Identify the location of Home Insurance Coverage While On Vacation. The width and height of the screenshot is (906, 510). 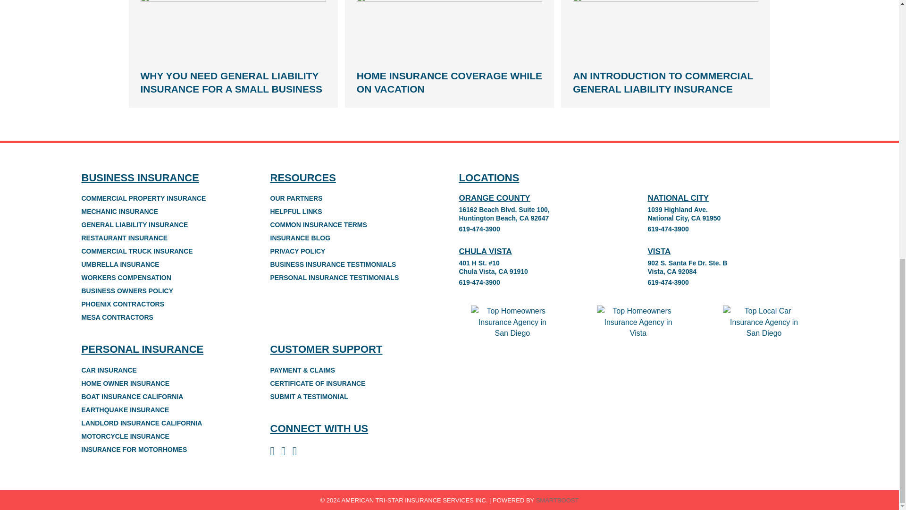
(449, 26).